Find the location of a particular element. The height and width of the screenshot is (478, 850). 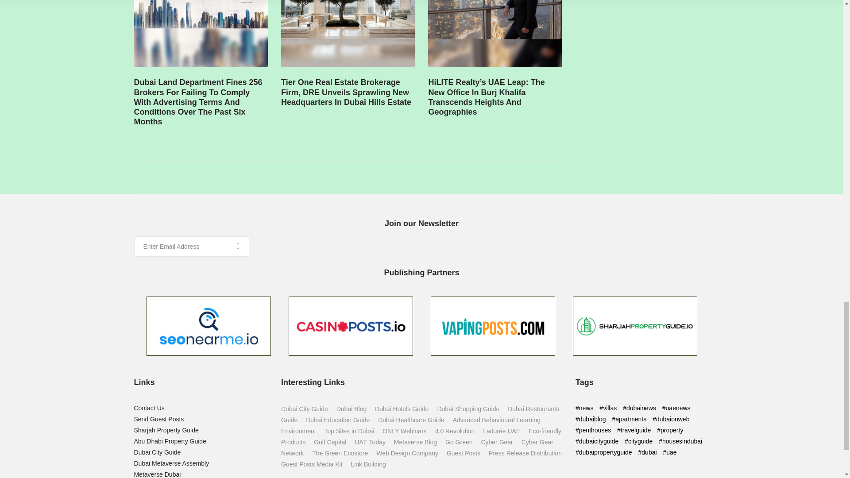

Metaverse Dubai is located at coordinates (157, 474).